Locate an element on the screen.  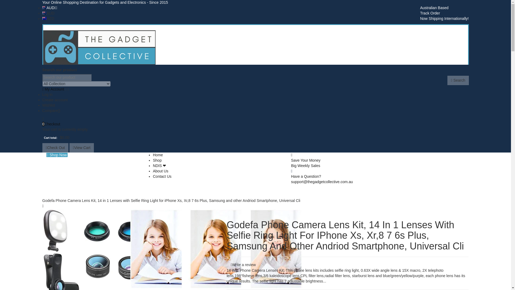
Search is located at coordinates (458, 80).